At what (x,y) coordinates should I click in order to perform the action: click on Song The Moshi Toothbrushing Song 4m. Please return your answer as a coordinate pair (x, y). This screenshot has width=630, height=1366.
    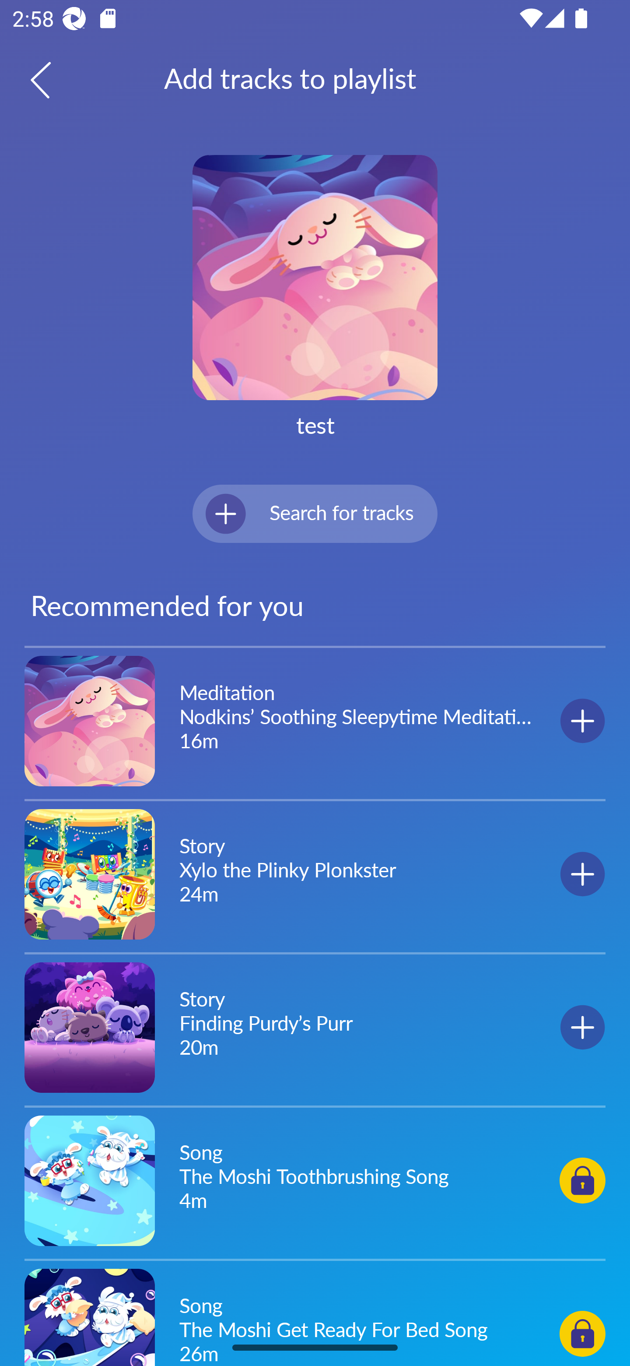
    Looking at the image, I should click on (315, 1180).